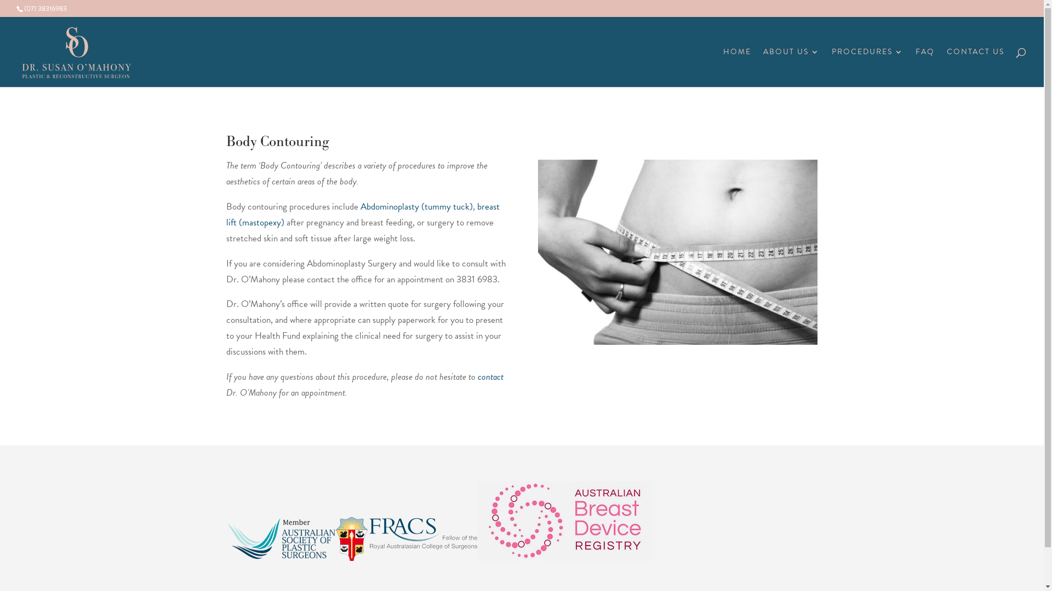  I want to click on HOME, so click(737, 68).